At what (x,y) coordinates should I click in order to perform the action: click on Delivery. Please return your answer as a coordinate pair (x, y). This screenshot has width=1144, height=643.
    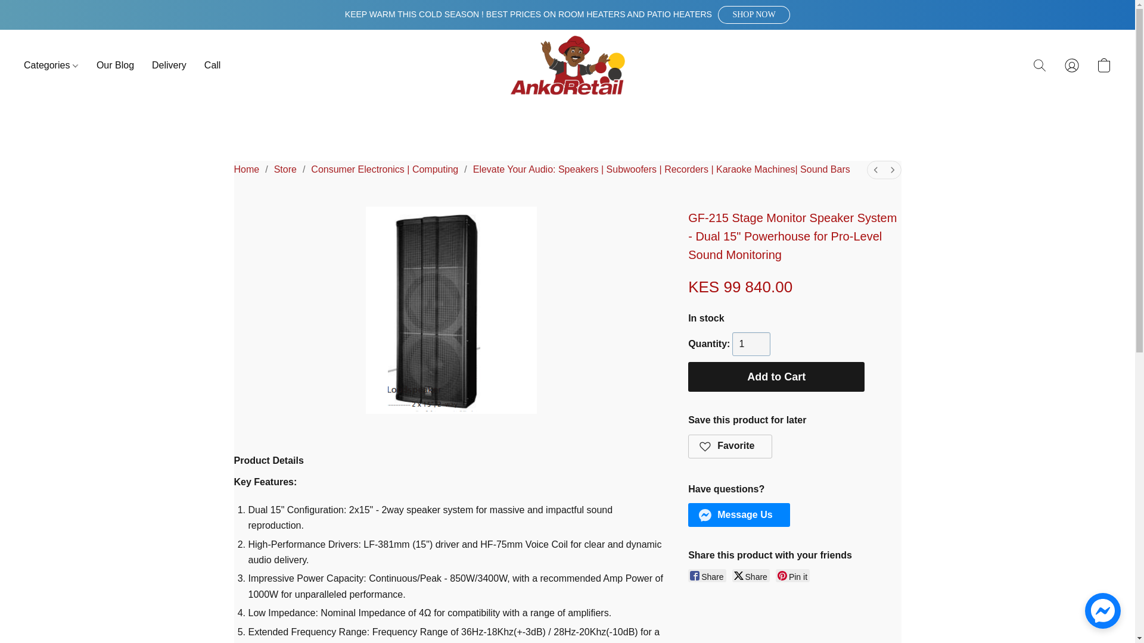
    Looking at the image, I should click on (169, 65).